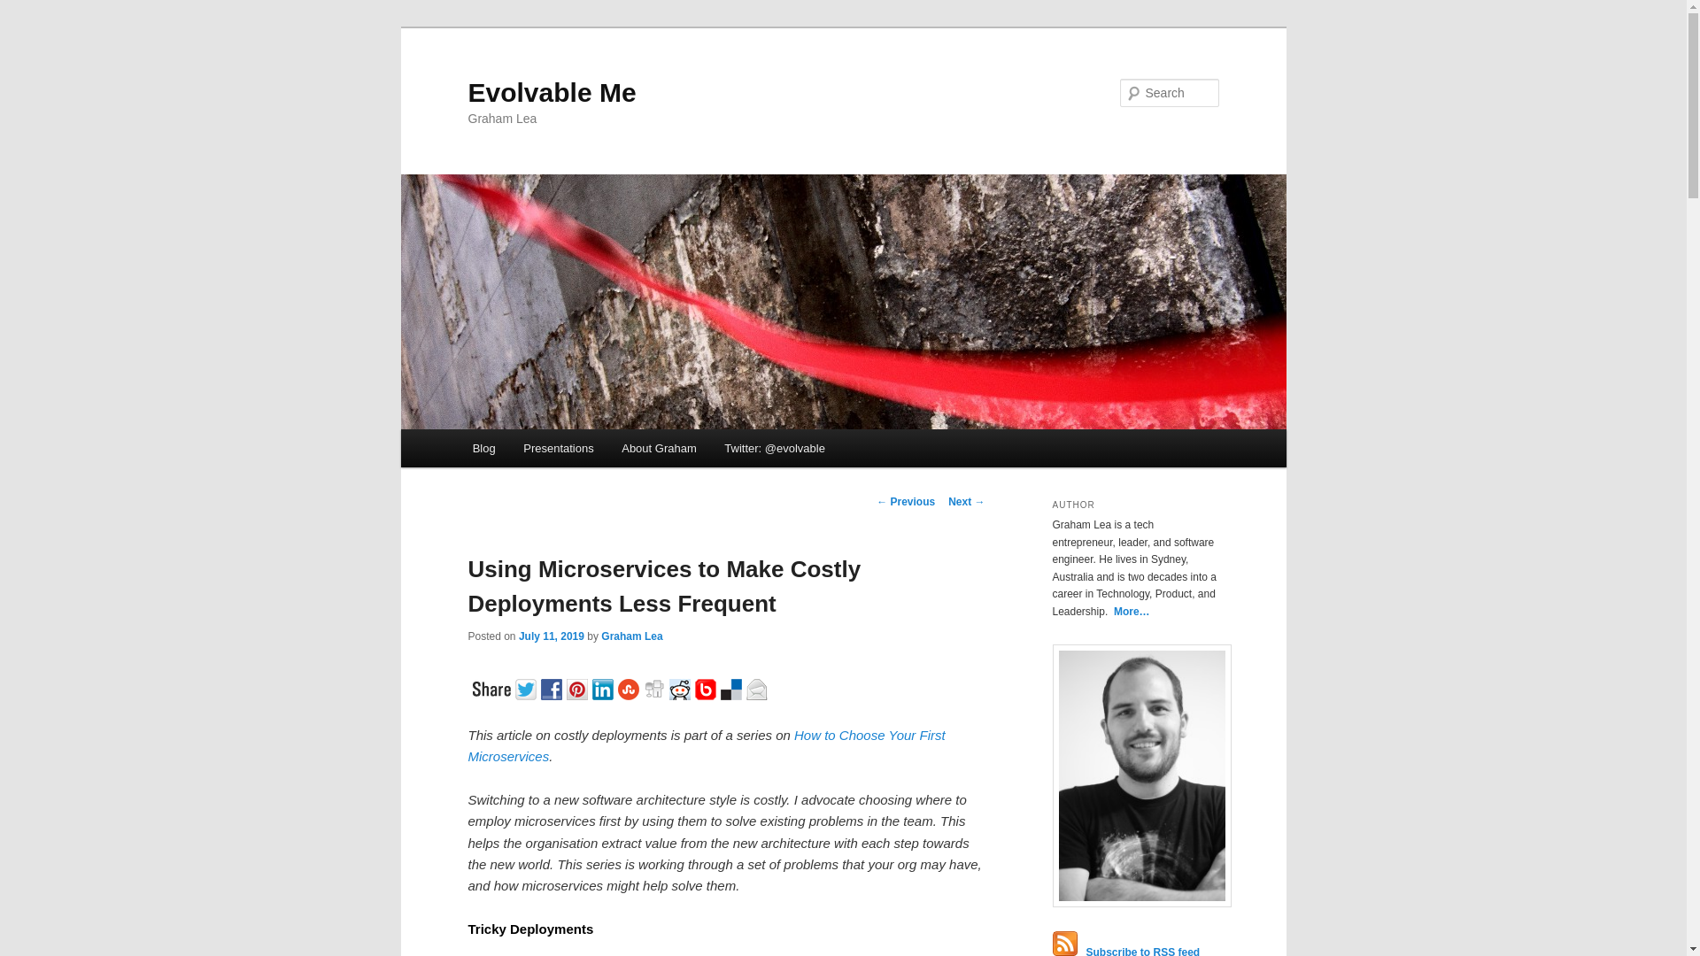  Describe the element at coordinates (528, 687) in the screenshot. I see `Twitter` at that location.